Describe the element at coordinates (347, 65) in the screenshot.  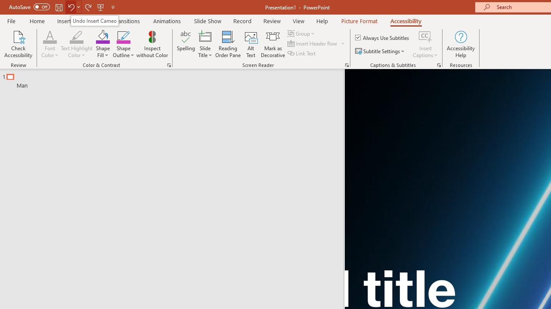
I see `Screen Reader` at that location.